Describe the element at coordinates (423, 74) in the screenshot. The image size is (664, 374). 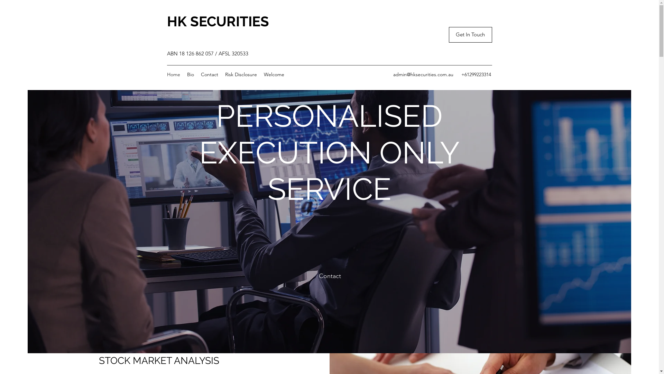
I see `admin@hksecurities.com.au` at that location.